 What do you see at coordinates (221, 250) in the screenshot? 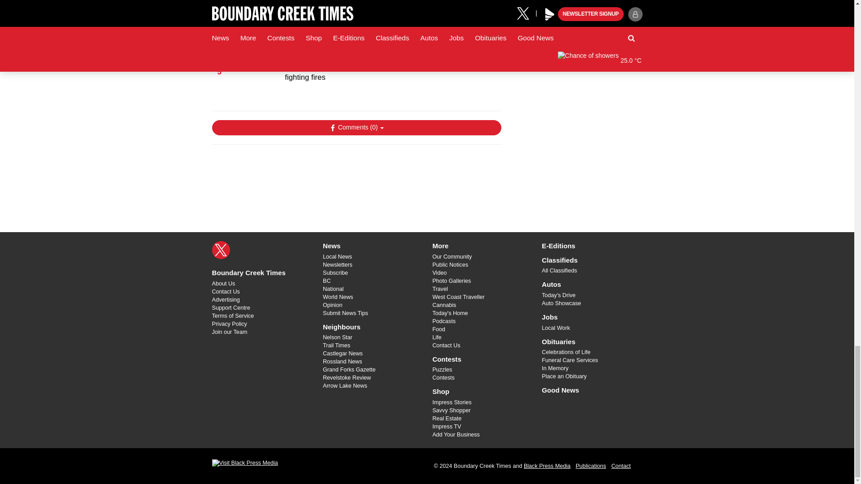
I see `X` at bounding box center [221, 250].